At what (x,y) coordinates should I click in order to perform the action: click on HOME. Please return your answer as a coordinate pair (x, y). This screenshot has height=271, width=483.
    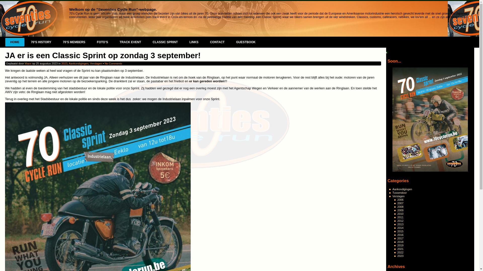
    Looking at the image, I should click on (15, 42).